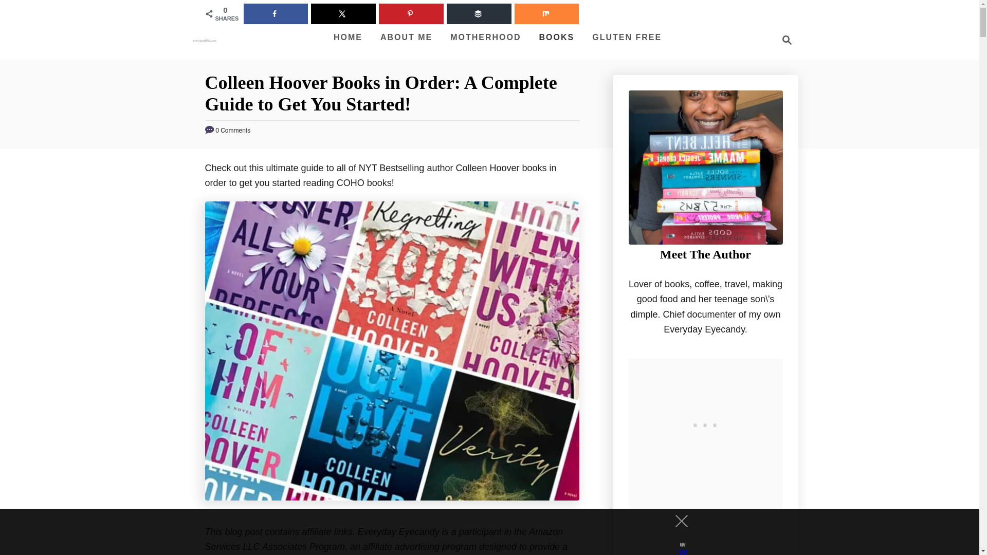 Image resolution: width=987 pixels, height=555 pixels. Describe the element at coordinates (557, 37) in the screenshot. I see `BOOKS` at that location.